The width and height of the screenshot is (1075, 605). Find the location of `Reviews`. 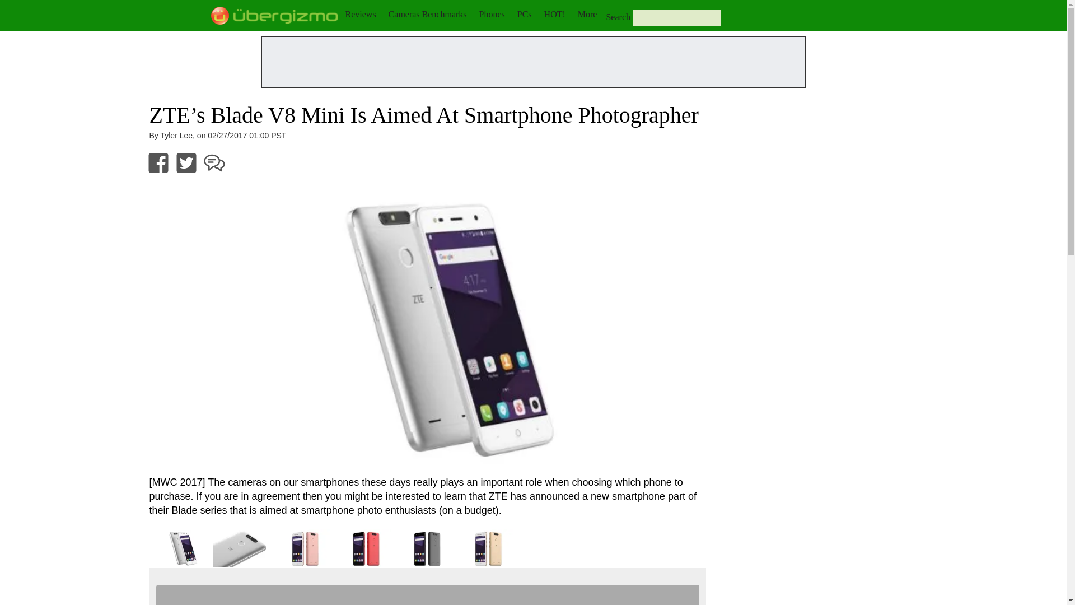

Reviews is located at coordinates (360, 14).